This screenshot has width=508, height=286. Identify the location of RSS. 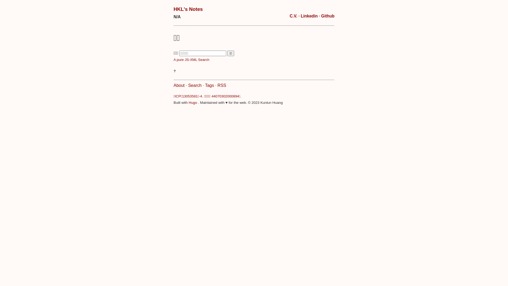
(222, 85).